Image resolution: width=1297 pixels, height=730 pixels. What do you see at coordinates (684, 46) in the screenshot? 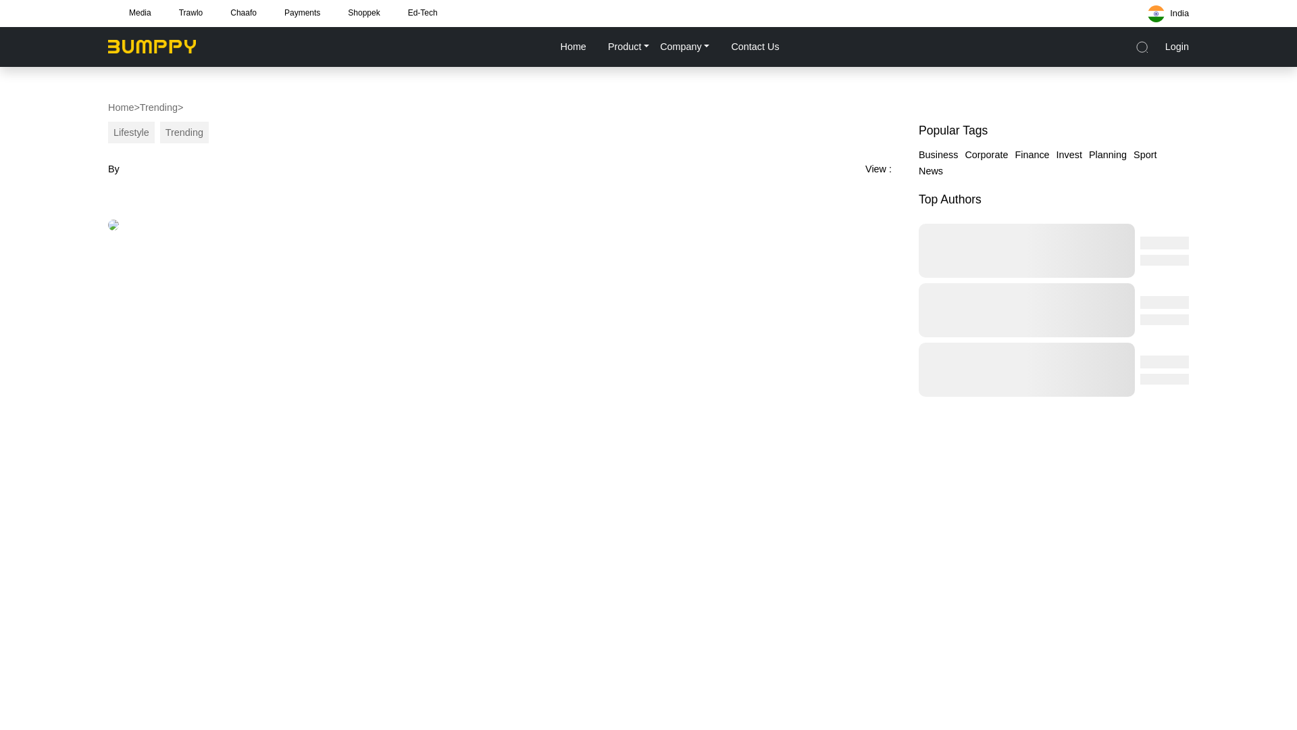
I see `Company` at bounding box center [684, 46].